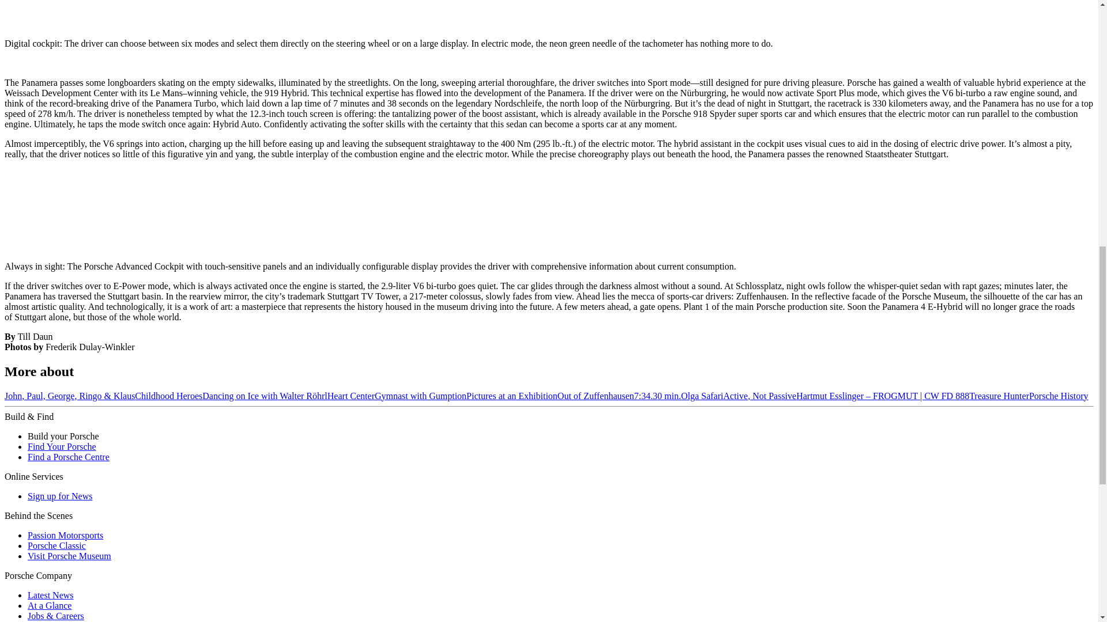 This screenshot has width=1107, height=622. I want to click on Find a Porsche Centre, so click(69, 457).